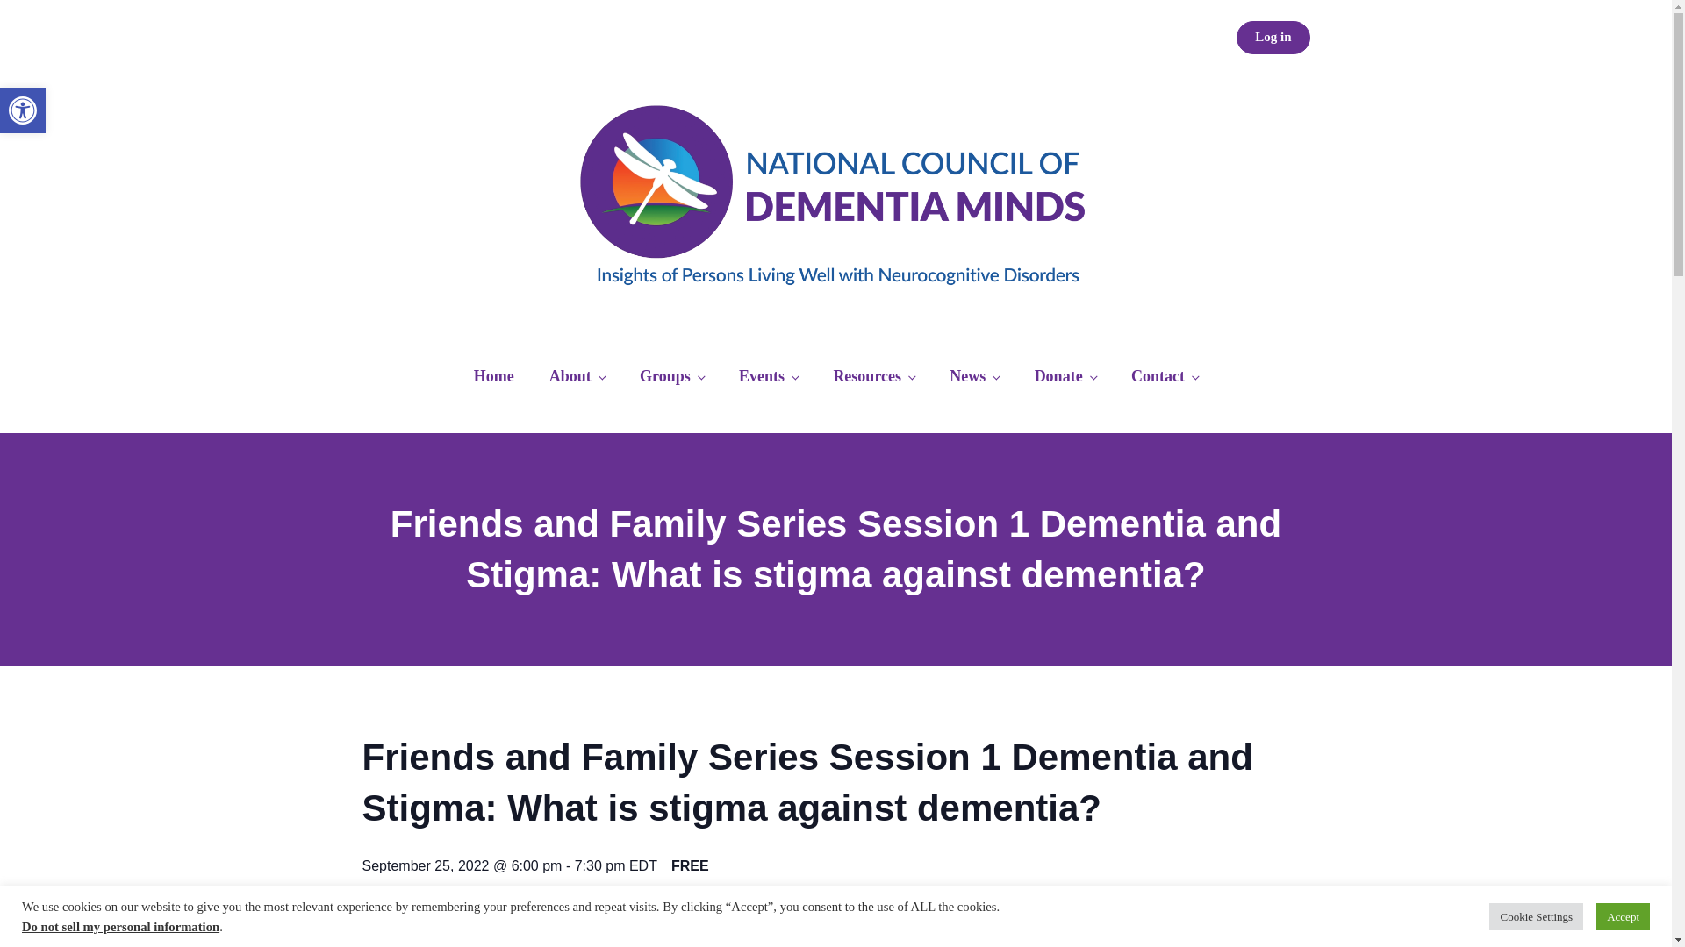 The height and width of the screenshot is (947, 1685). I want to click on Accessibility Tools, so click(23, 110).